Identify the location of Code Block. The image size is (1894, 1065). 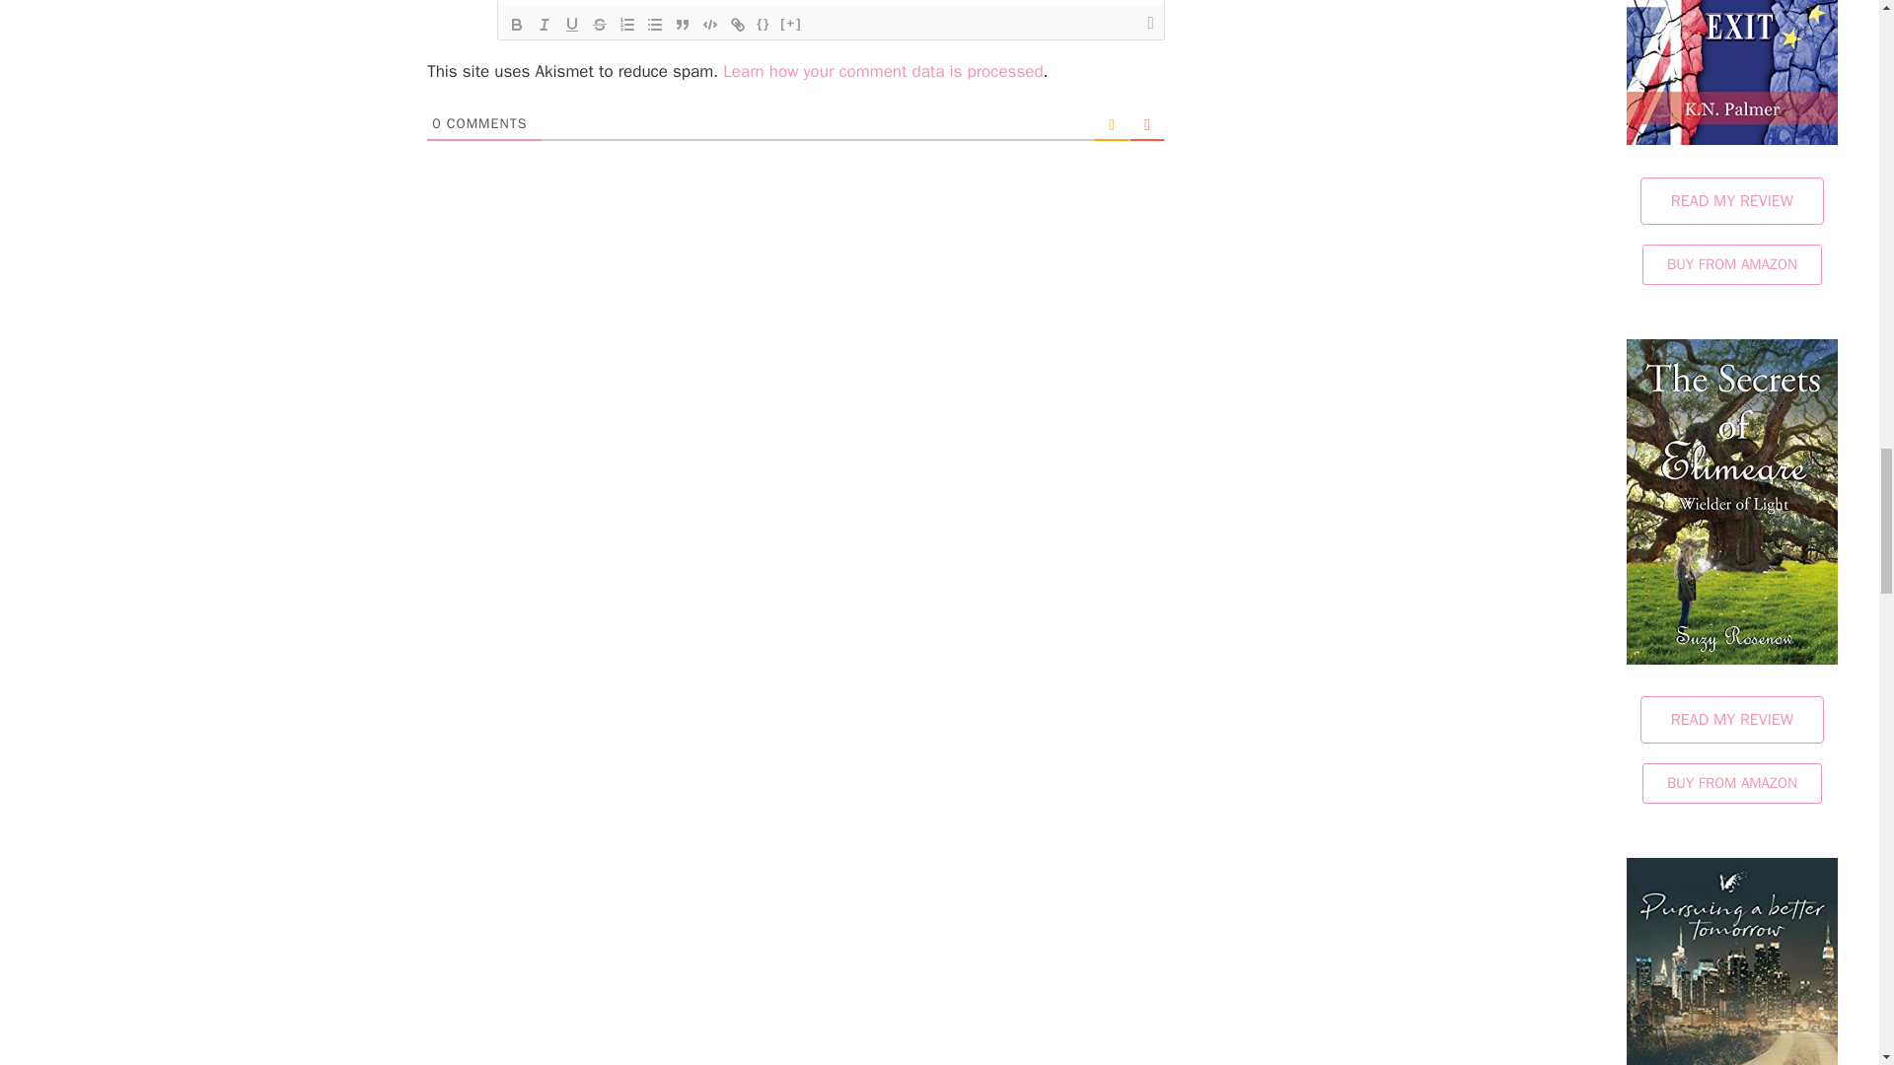
(710, 24).